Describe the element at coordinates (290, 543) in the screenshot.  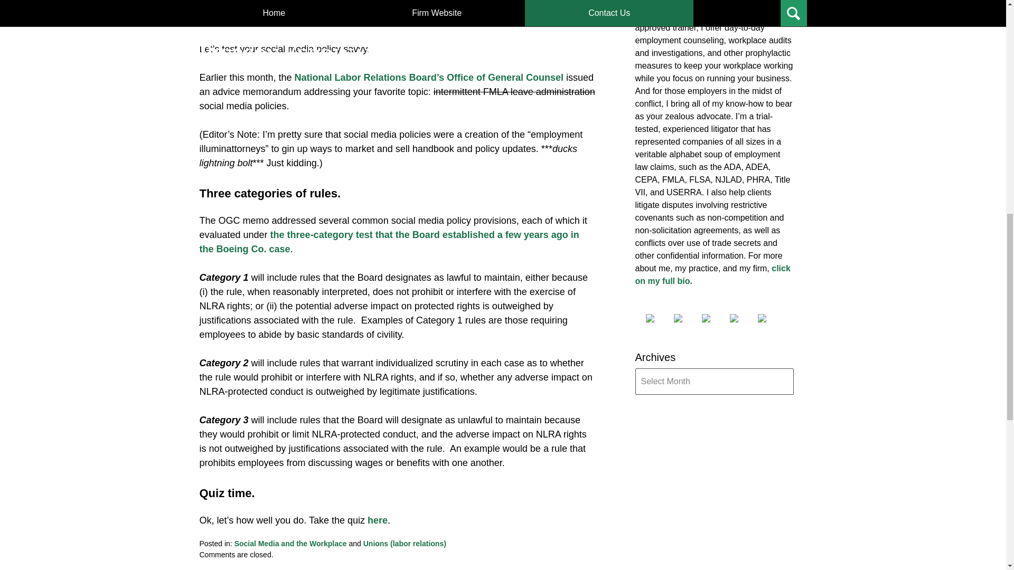
I see `Social Media and the Workplace` at that location.